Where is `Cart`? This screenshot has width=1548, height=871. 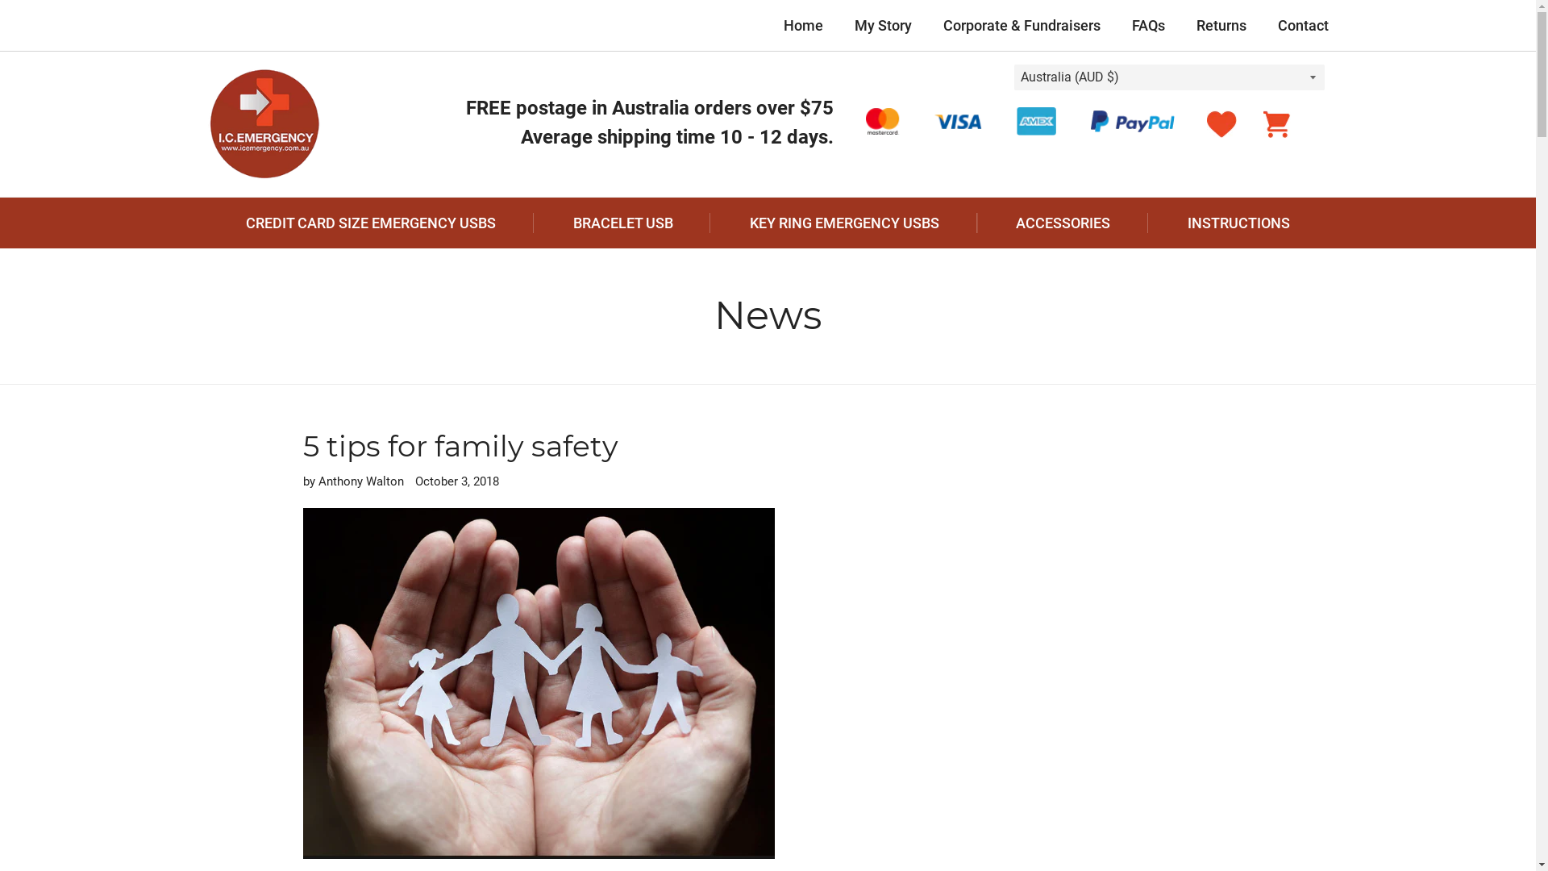
Cart is located at coordinates (1277, 124).